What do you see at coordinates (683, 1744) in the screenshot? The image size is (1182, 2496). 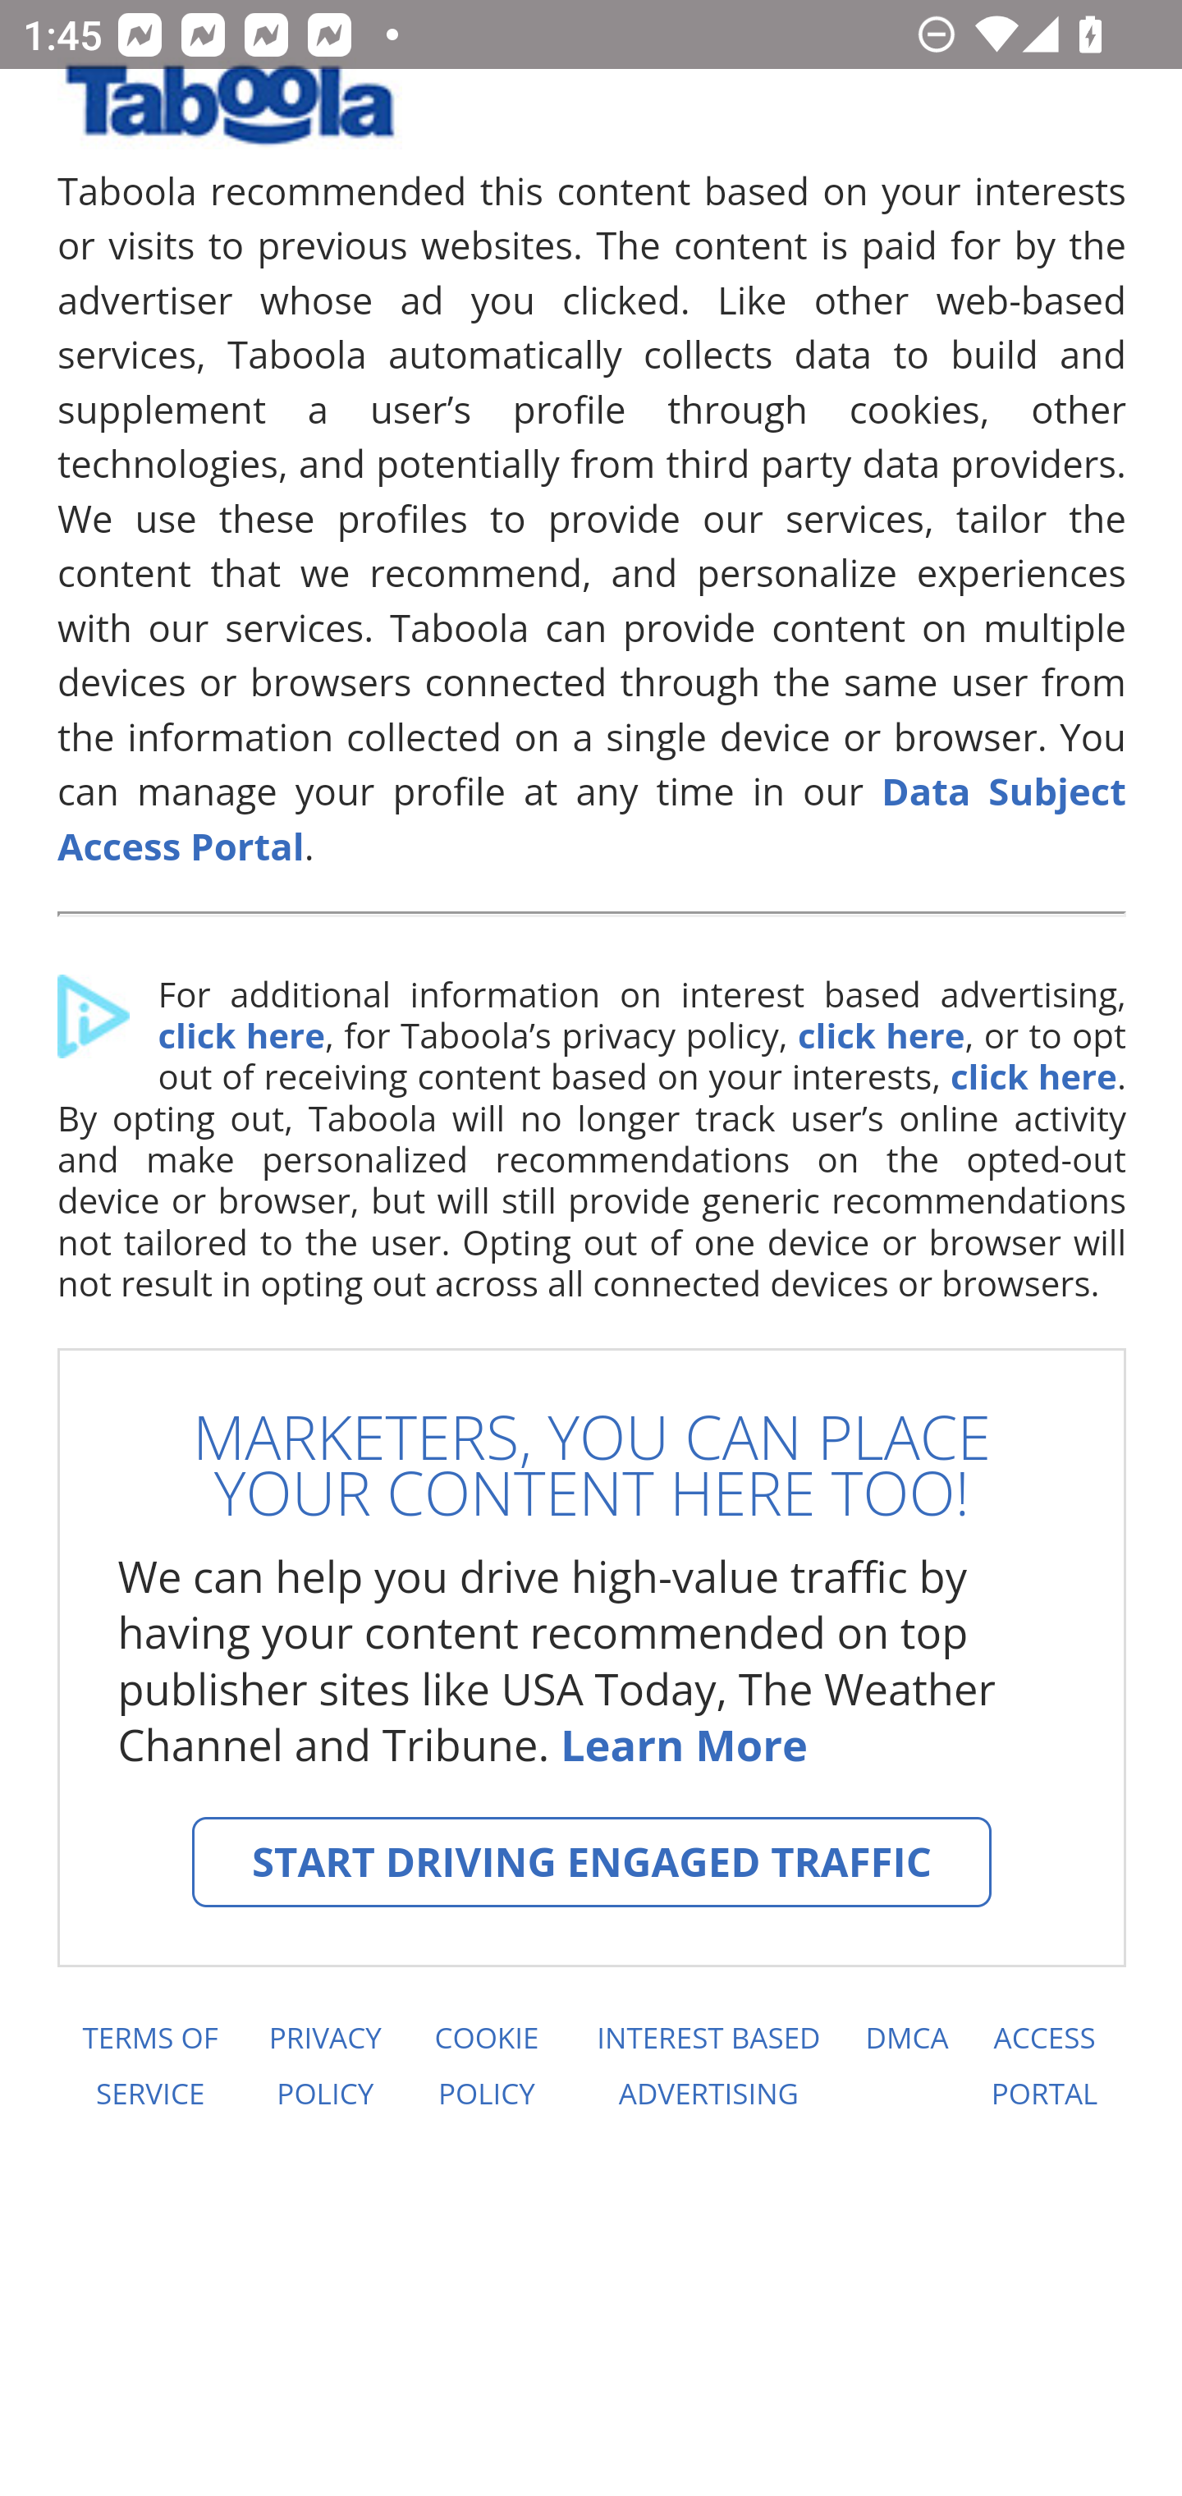 I see `Learn More` at bounding box center [683, 1744].